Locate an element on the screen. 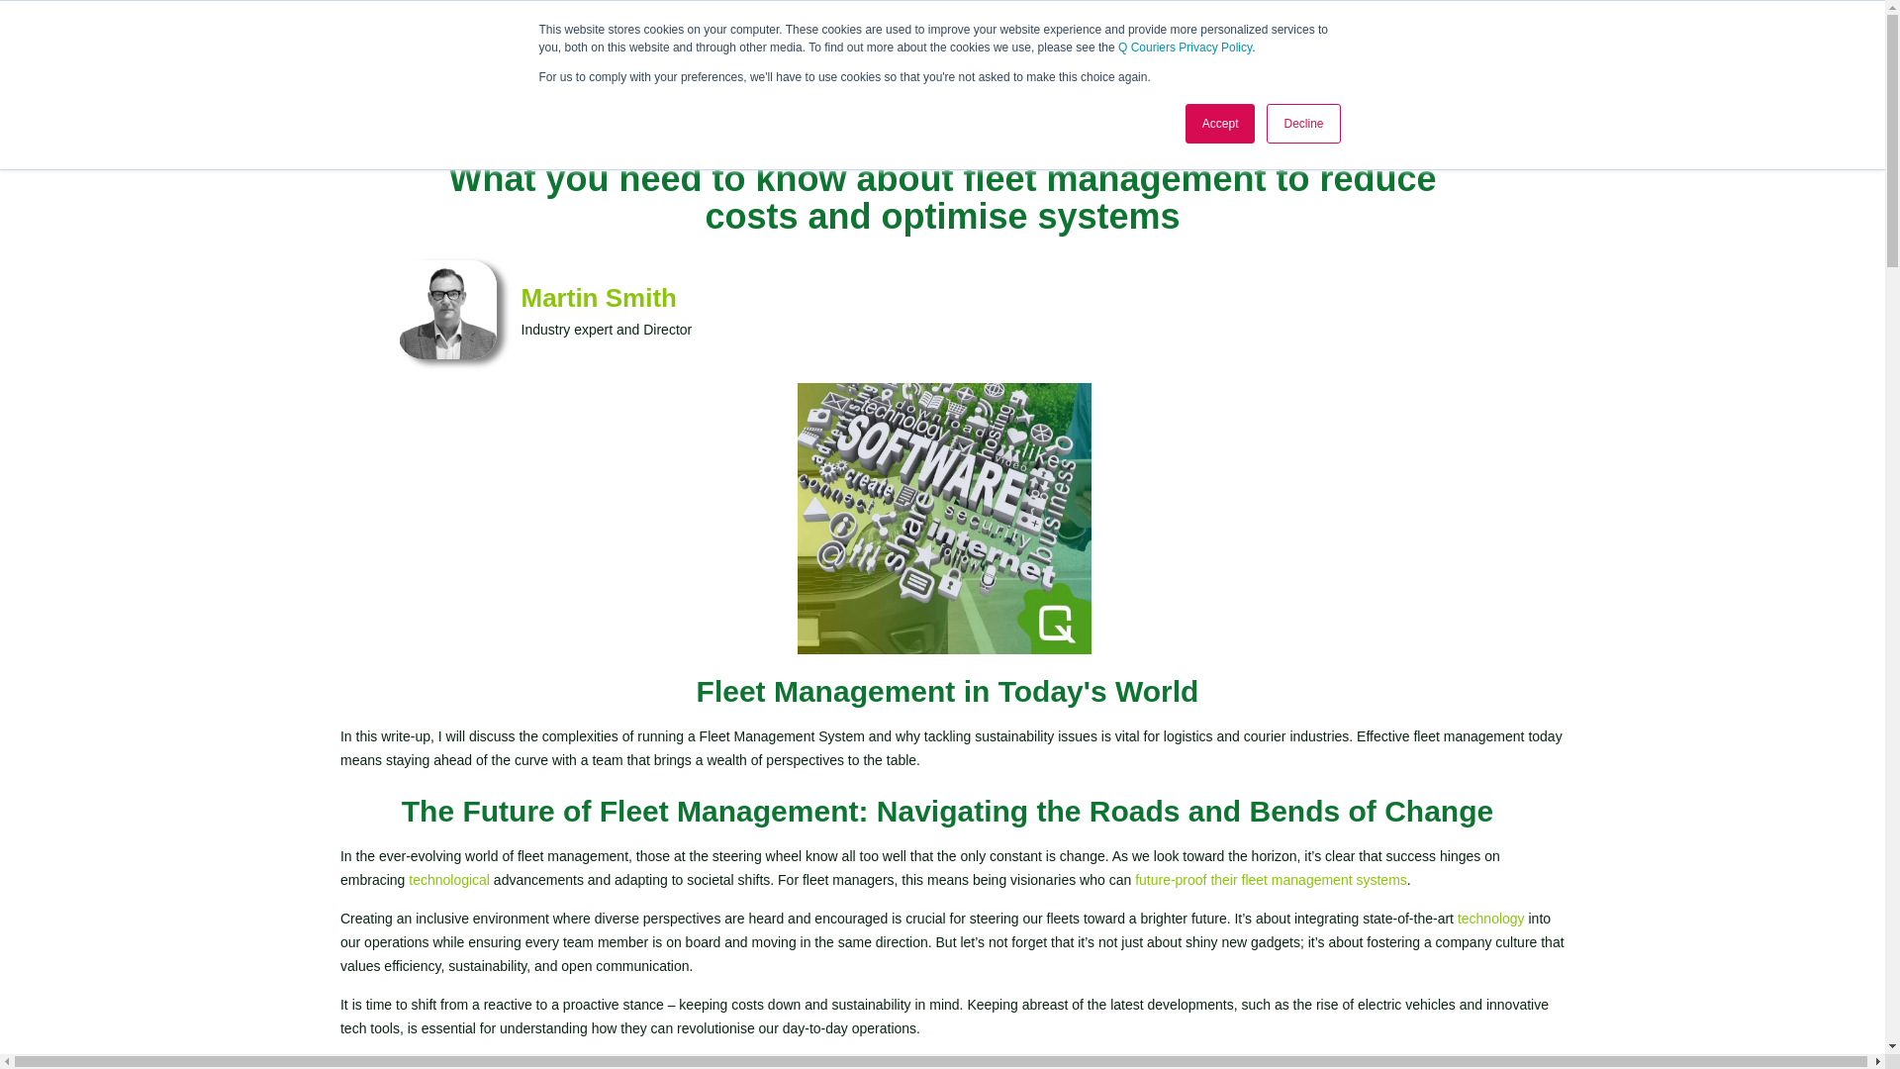 This screenshot has width=1900, height=1069. future-proof their fleet management systems is located at coordinates (1271, 880).